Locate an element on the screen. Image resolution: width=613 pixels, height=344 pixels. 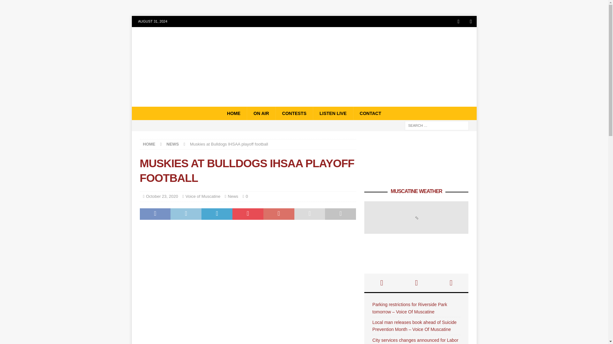
LISTEN LIVE is located at coordinates (333, 113).